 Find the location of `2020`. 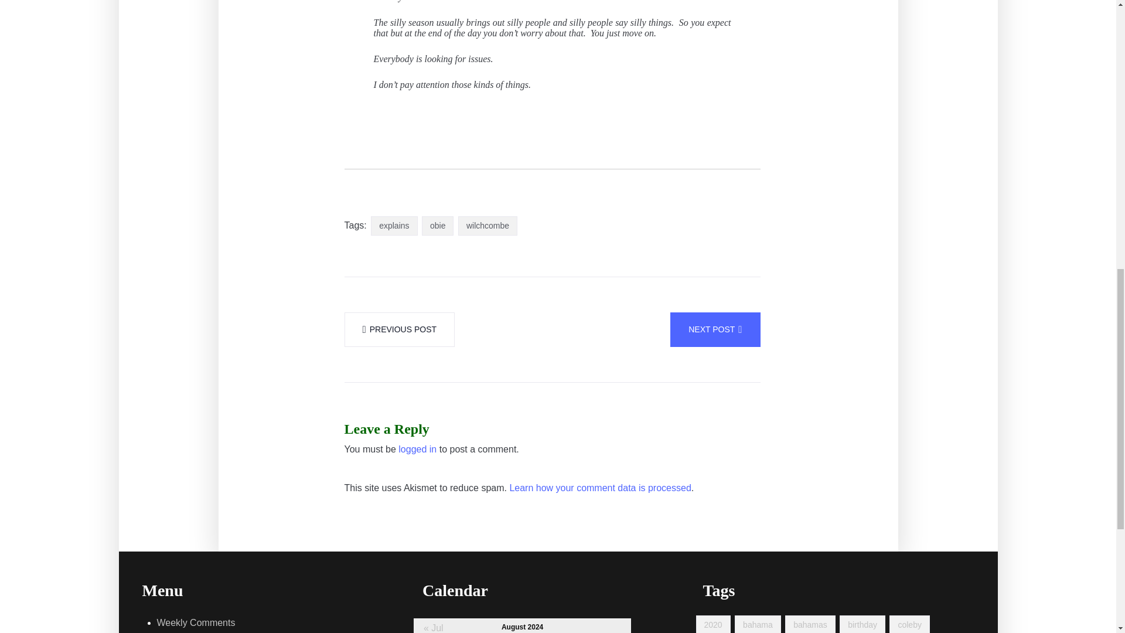

2020 is located at coordinates (713, 624).